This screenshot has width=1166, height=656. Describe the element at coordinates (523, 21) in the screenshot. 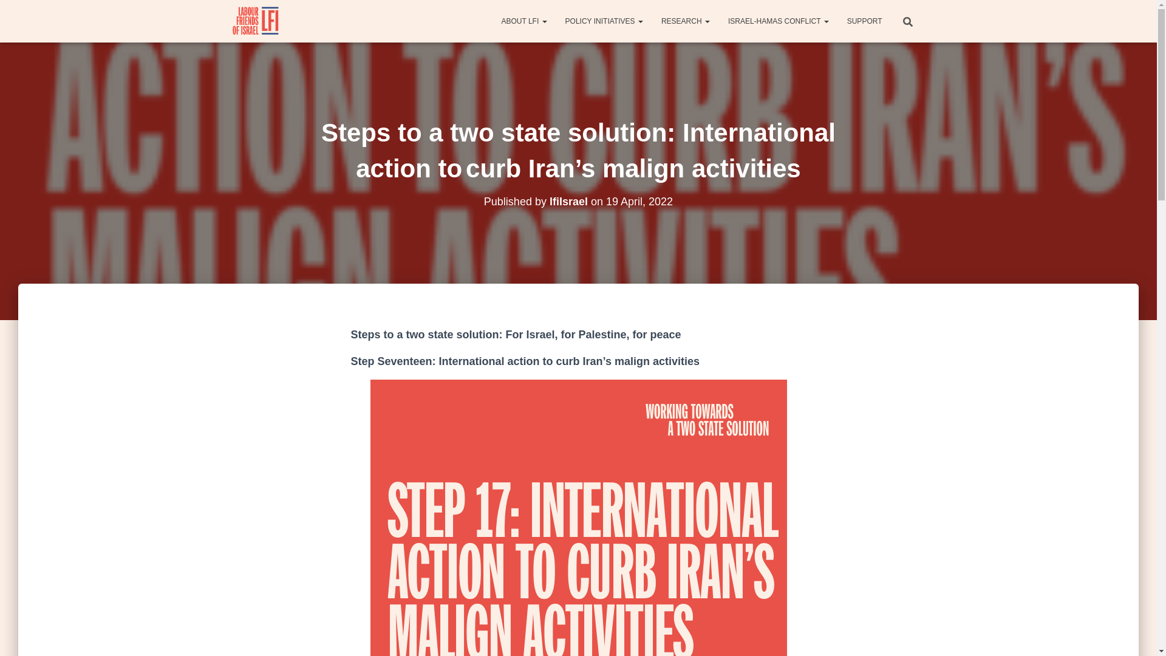

I see `About LFI` at that location.